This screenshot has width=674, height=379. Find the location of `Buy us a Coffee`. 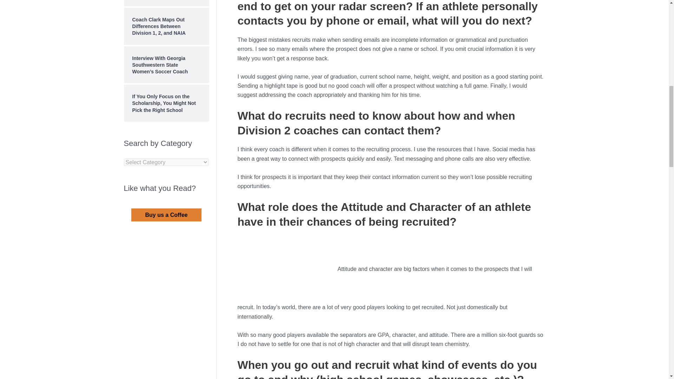

Buy us a Coffee is located at coordinates (166, 215).